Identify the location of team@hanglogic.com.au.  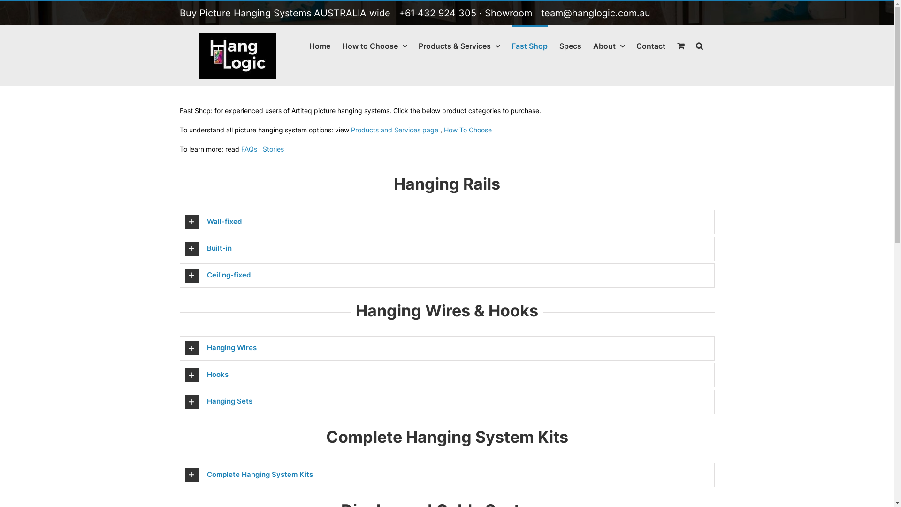
(595, 13).